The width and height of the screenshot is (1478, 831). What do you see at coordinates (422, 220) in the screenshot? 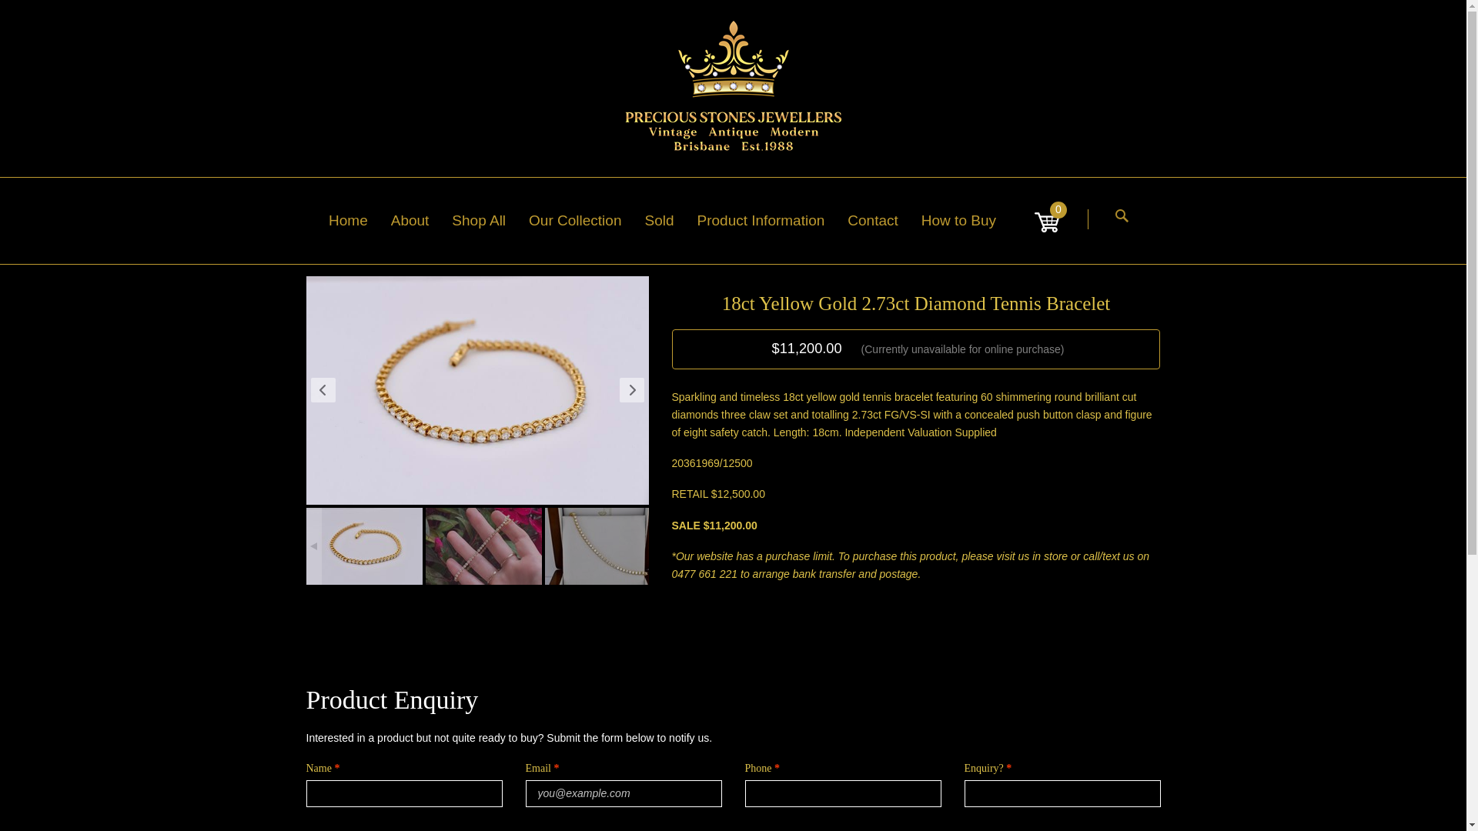
I see `About` at bounding box center [422, 220].